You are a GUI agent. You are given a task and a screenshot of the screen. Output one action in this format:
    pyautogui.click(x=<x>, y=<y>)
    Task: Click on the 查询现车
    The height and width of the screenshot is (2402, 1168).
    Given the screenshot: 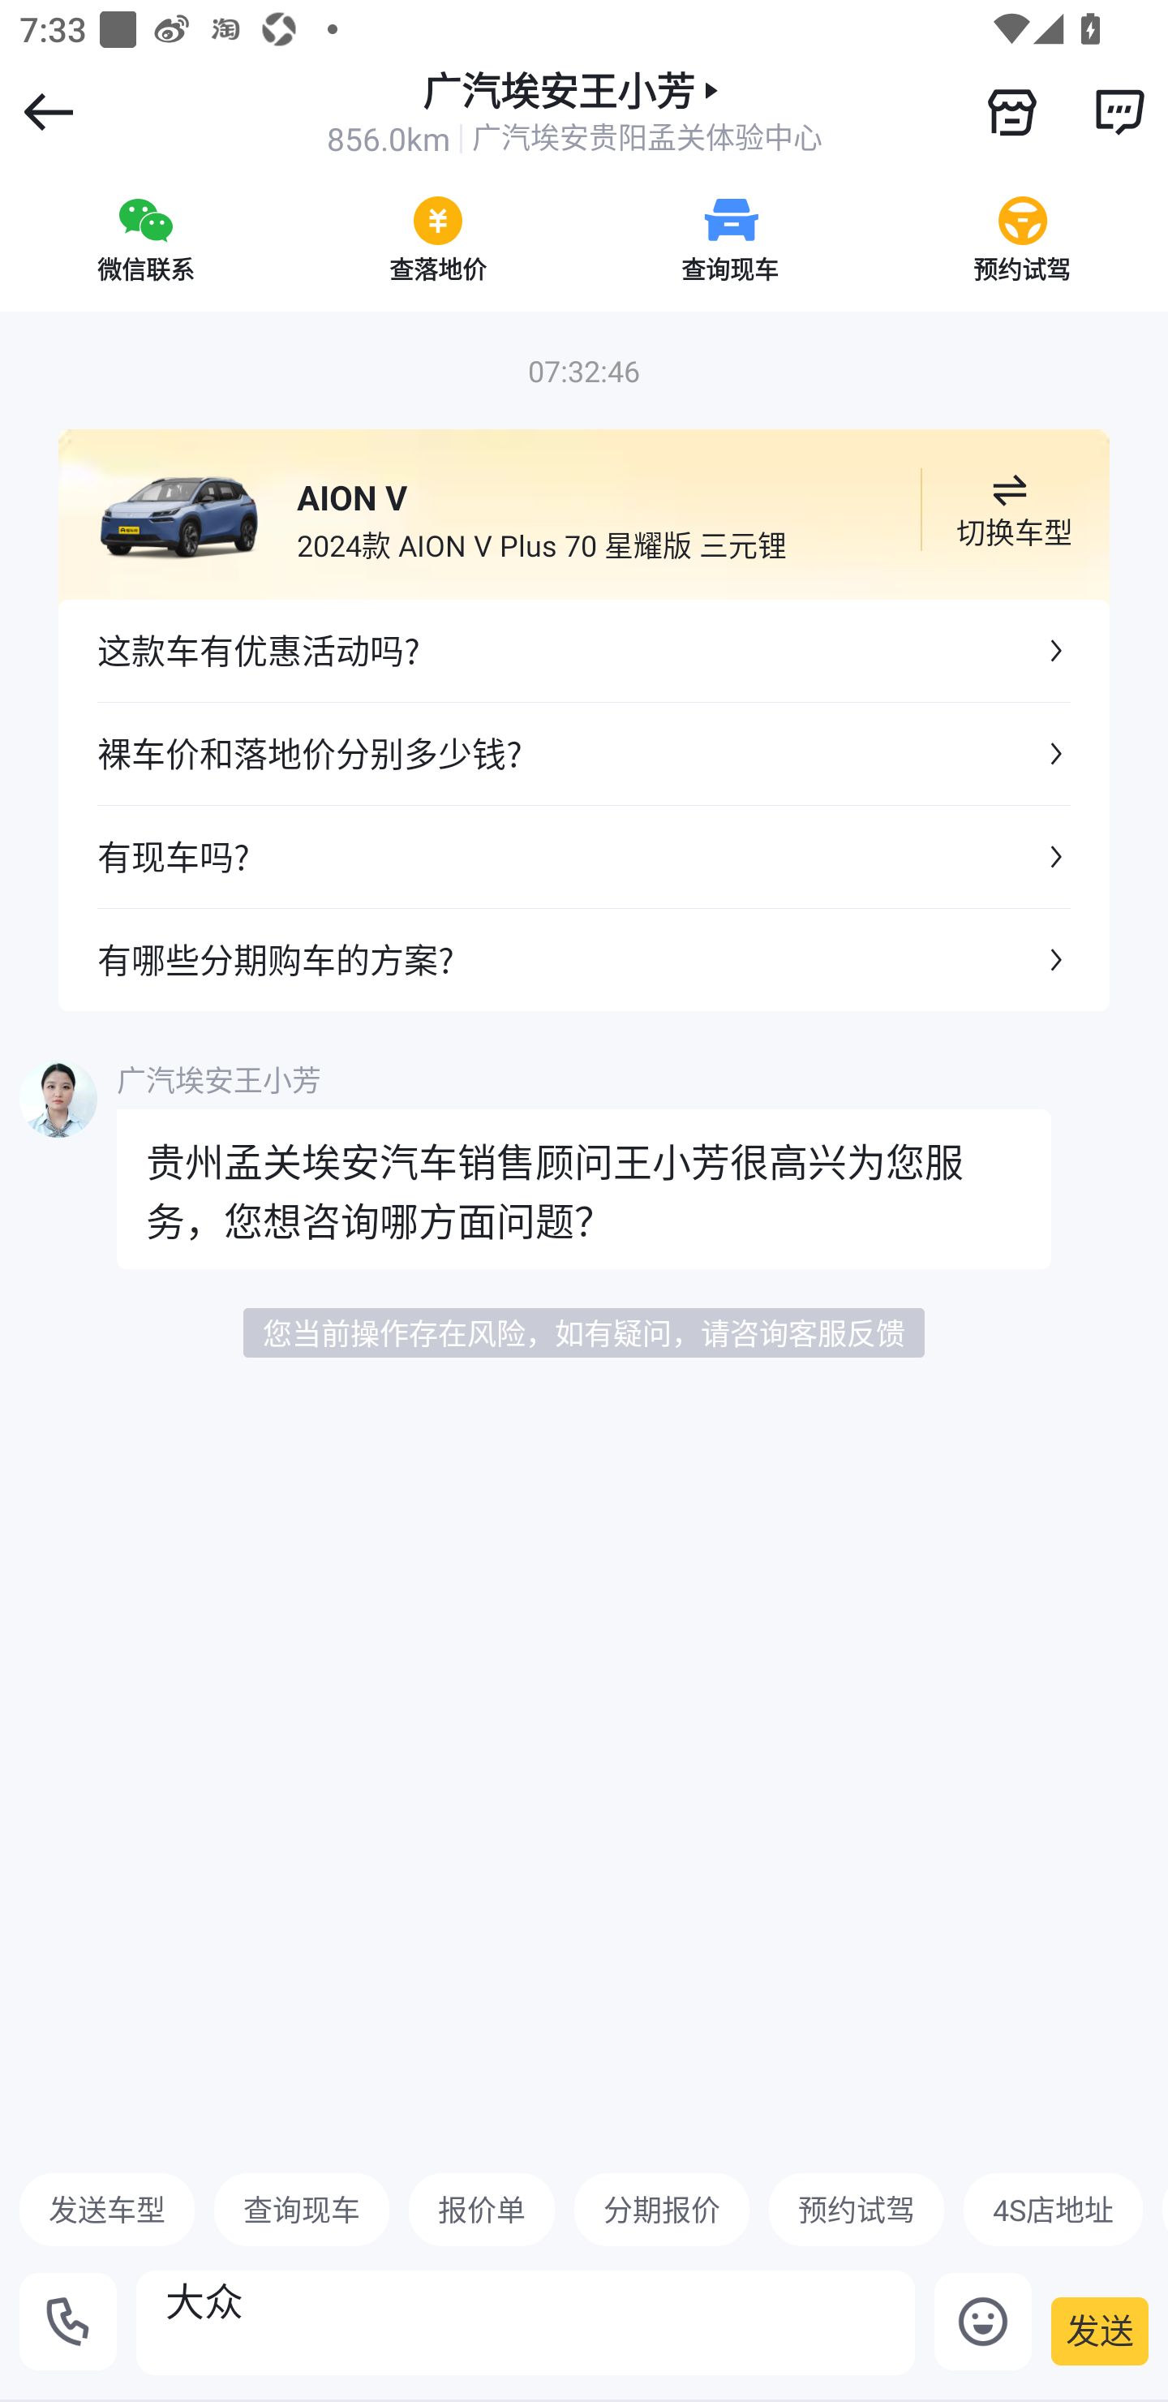 What is the action you would take?
    pyautogui.click(x=301, y=2209)
    